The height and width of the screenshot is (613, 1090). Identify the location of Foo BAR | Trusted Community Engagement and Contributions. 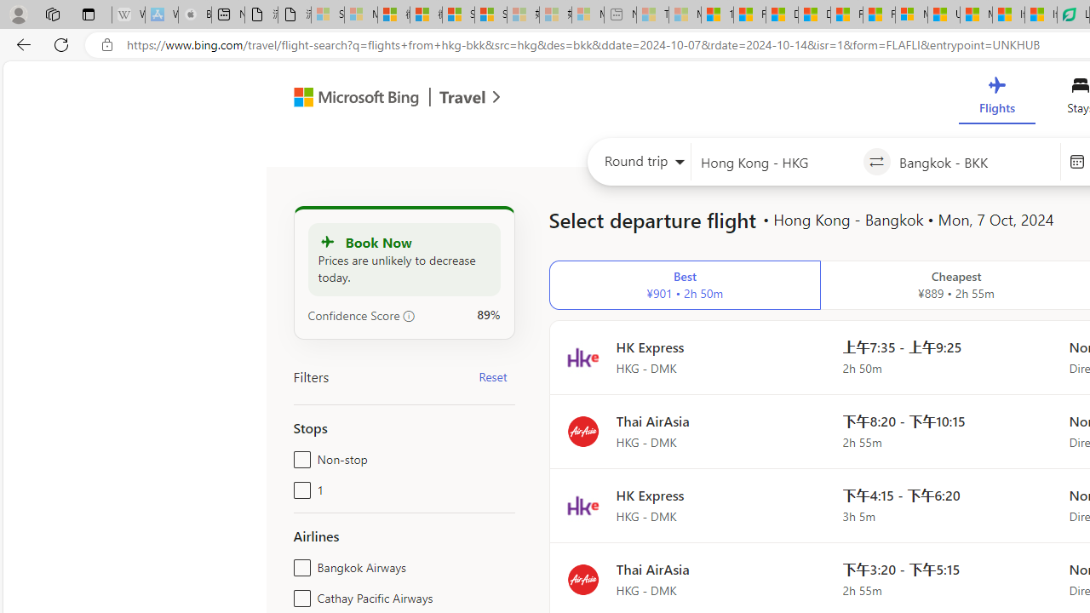
(879, 15).